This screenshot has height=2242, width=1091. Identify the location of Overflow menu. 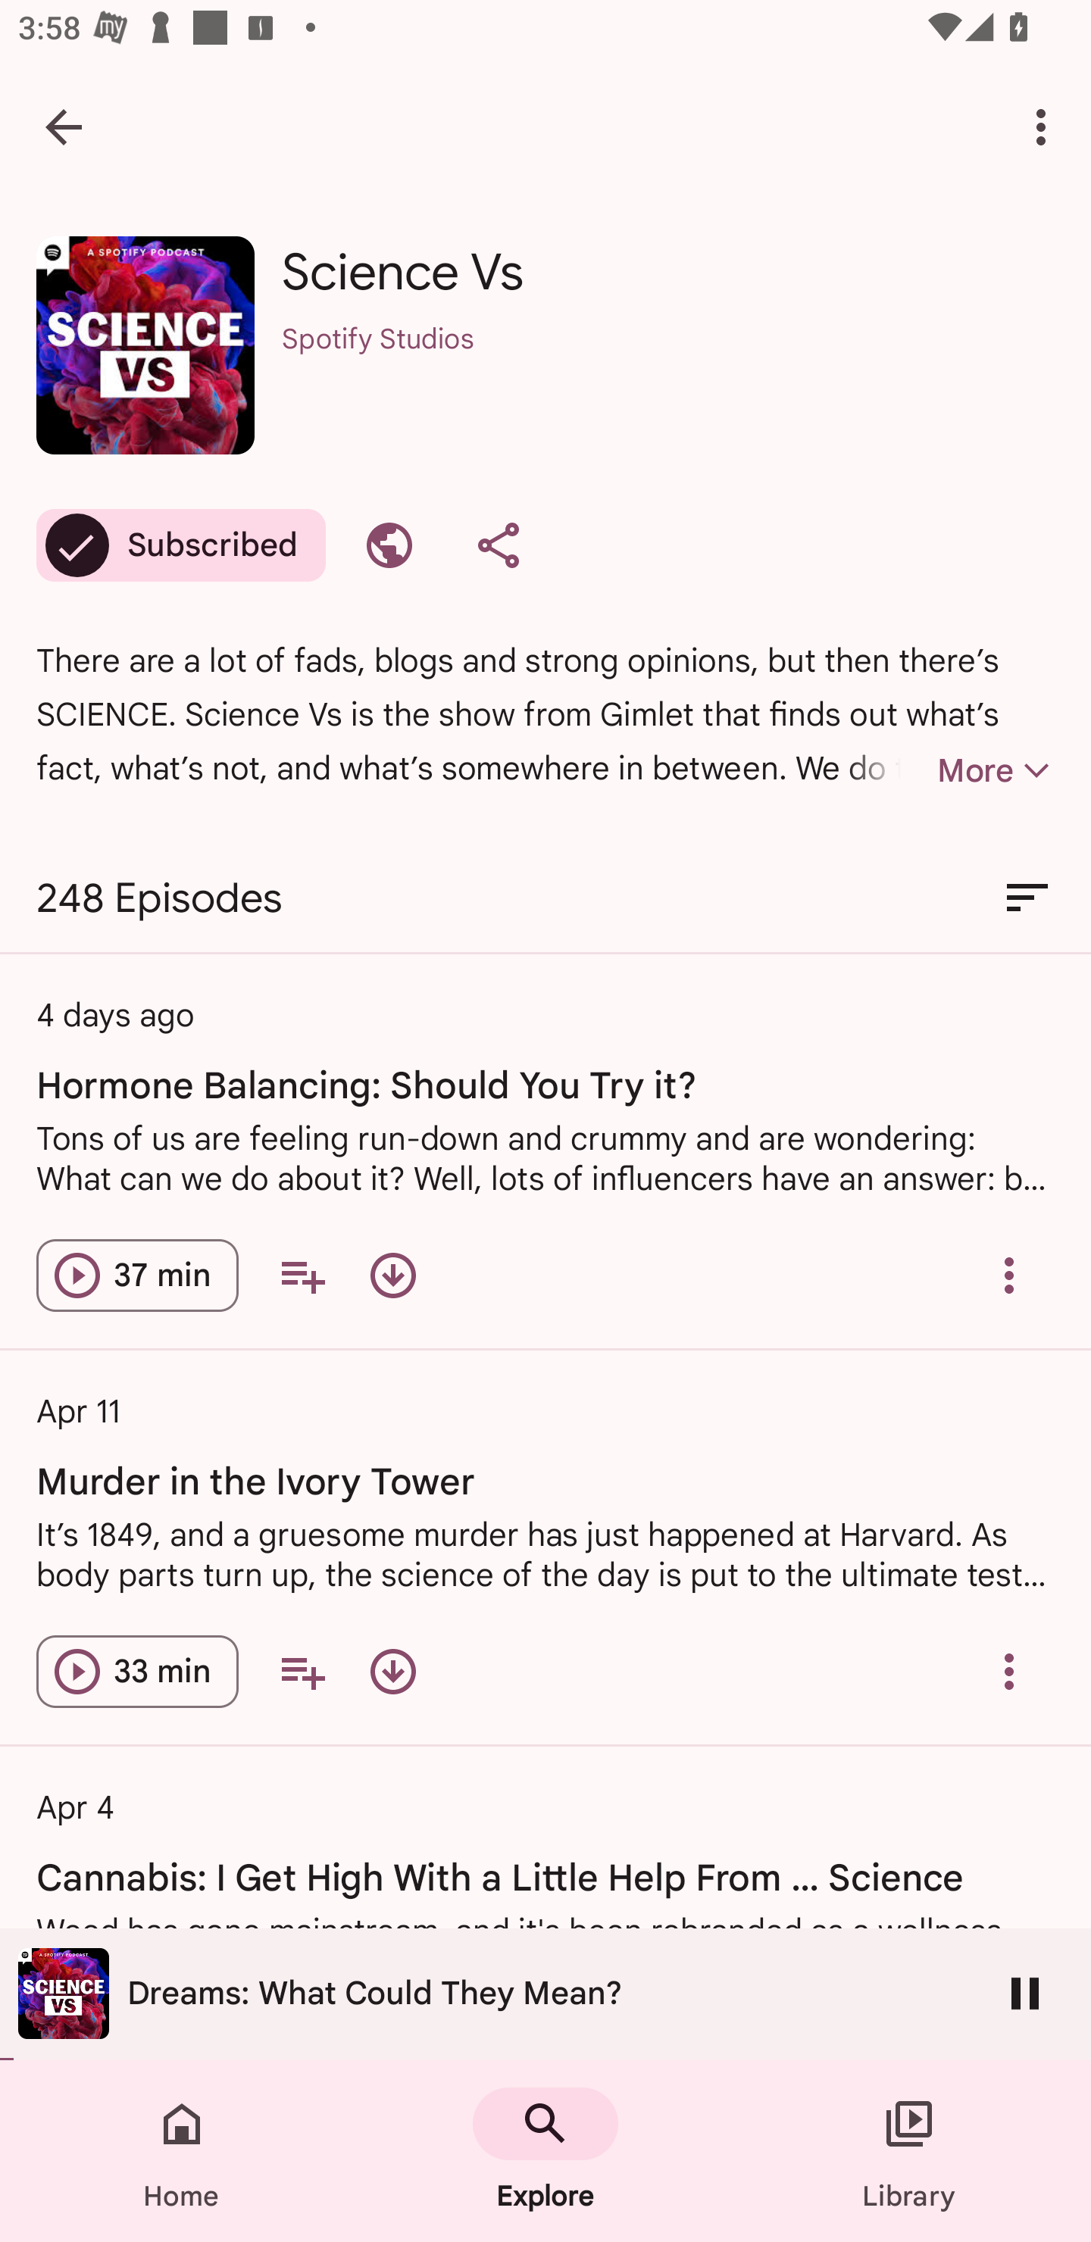
(1009, 1276).